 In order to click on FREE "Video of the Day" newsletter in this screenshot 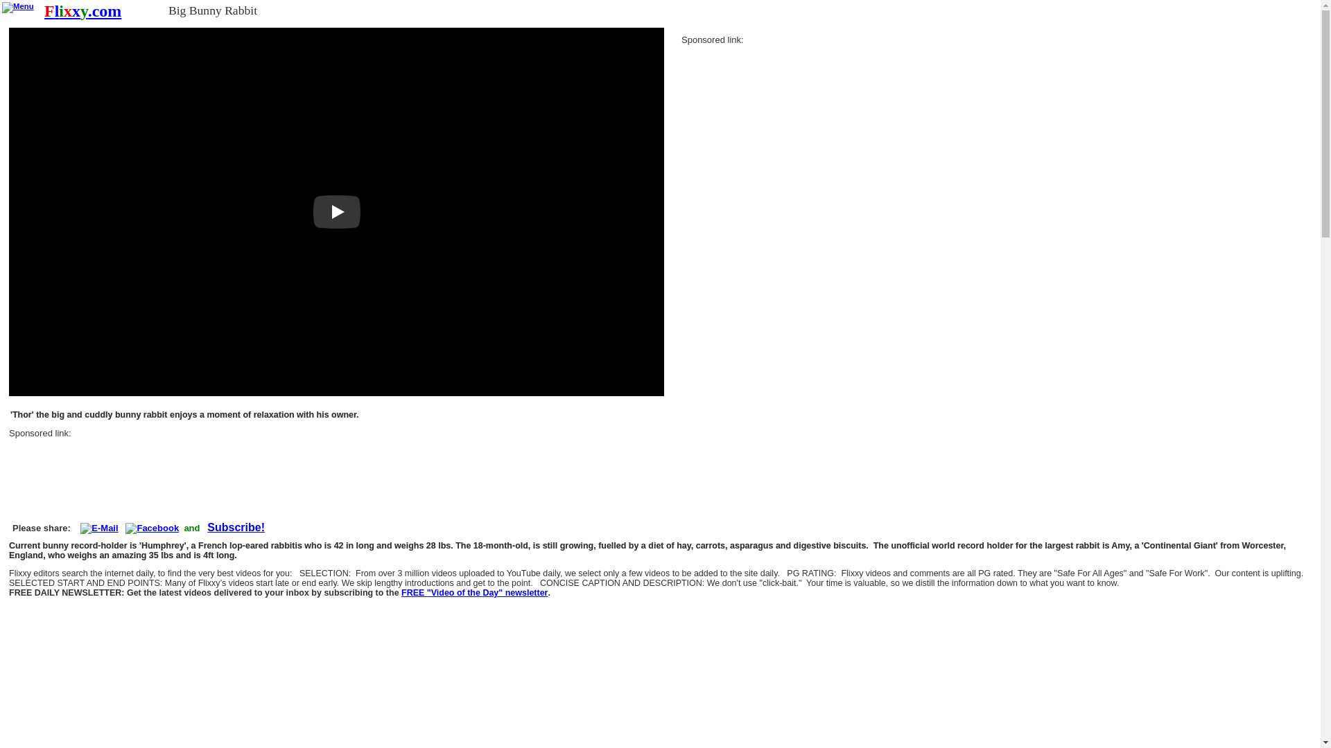, I will do `click(474, 593)`.